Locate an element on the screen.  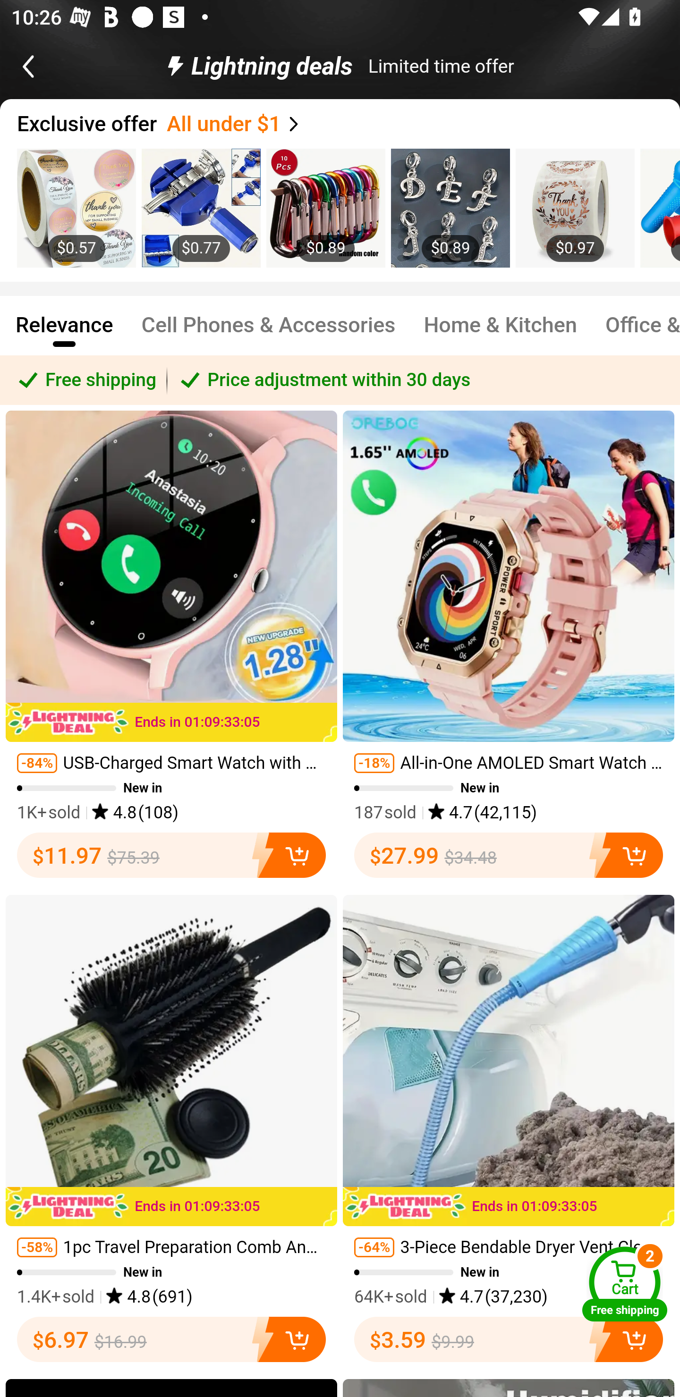
$6.97 $16.99 is located at coordinates (171, 1339).